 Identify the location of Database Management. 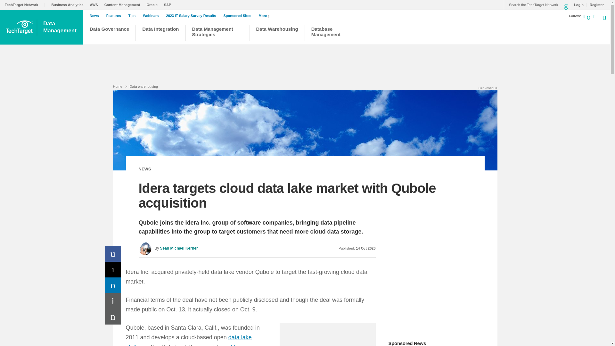
(329, 33).